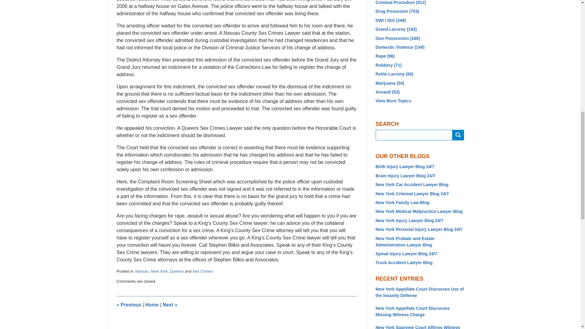 The width and height of the screenshot is (585, 329). I want to click on Court Discusses Hearsay in Establishing Criminal History, so click(170, 305).